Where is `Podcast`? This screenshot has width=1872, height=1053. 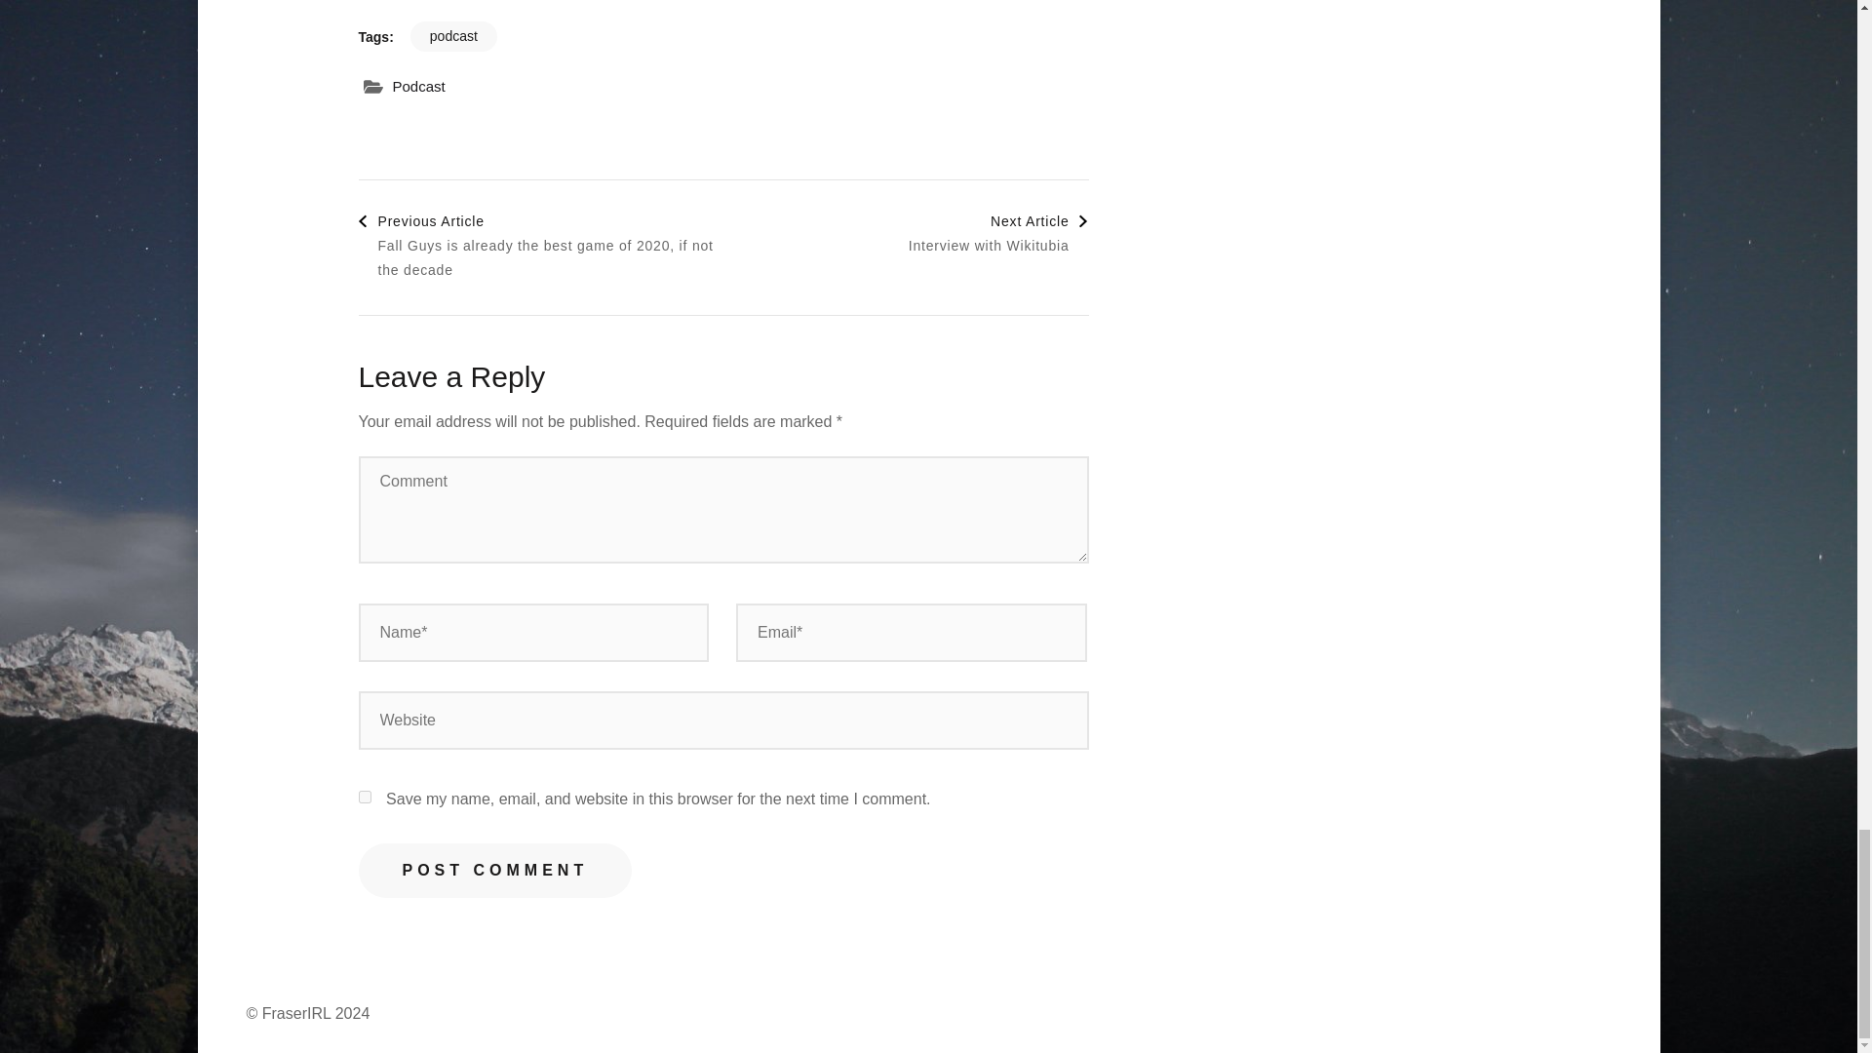
Podcast is located at coordinates (453, 35).